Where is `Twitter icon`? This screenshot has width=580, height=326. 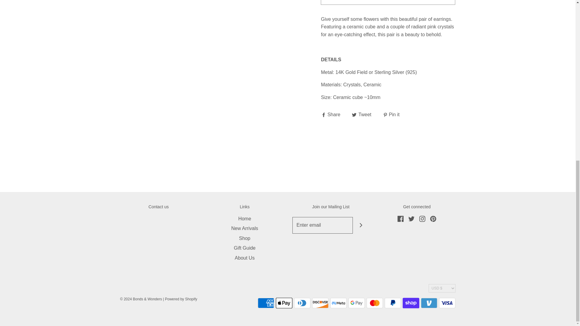
Twitter icon is located at coordinates (411, 219).